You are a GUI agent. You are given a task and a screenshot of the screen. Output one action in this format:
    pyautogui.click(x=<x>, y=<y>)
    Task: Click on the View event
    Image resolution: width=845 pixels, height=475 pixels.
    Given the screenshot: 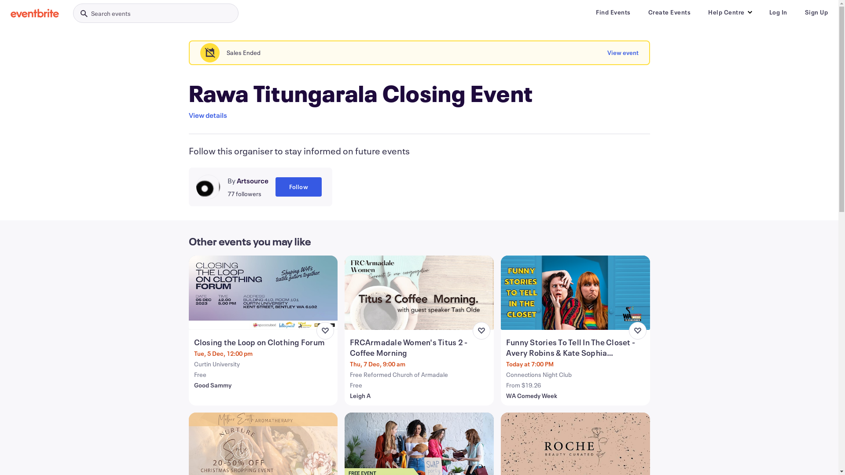 What is the action you would take?
    pyautogui.click(x=623, y=53)
    